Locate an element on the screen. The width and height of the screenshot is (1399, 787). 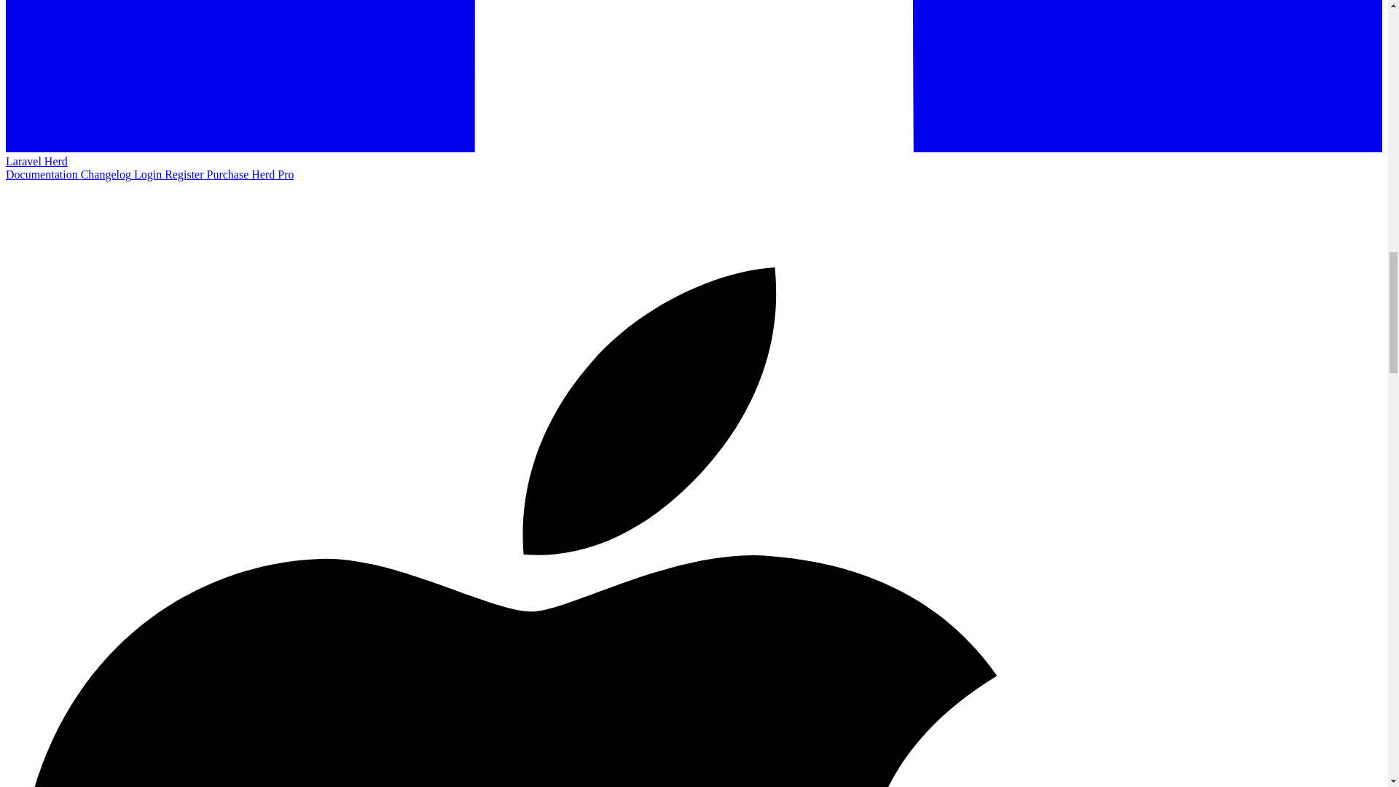
Register is located at coordinates (185, 175).